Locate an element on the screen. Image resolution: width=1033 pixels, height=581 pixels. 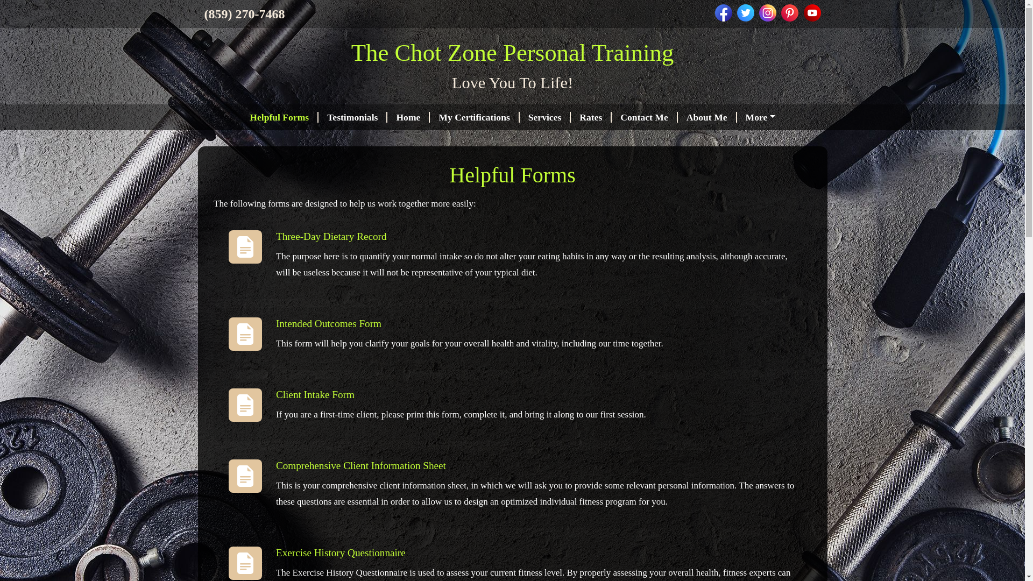
Exercise History Questionnaire is located at coordinates (341, 552).